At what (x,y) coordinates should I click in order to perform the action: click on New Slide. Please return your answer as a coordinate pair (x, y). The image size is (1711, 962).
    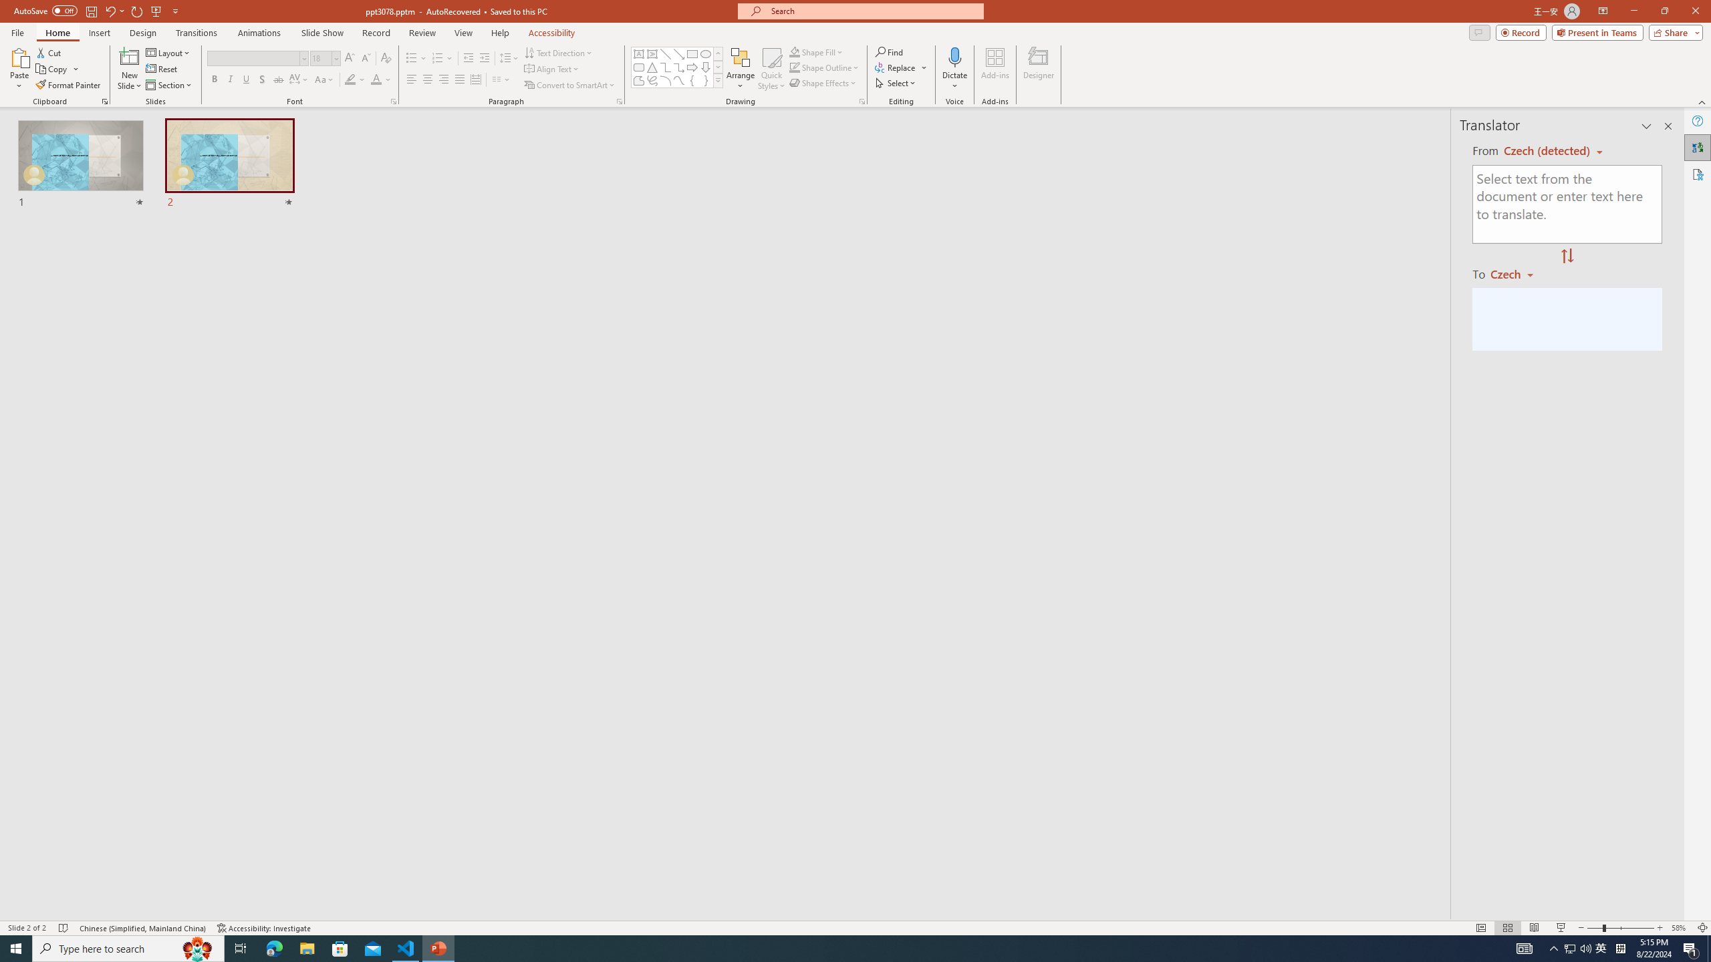
    Looking at the image, I should click on (130, 57).